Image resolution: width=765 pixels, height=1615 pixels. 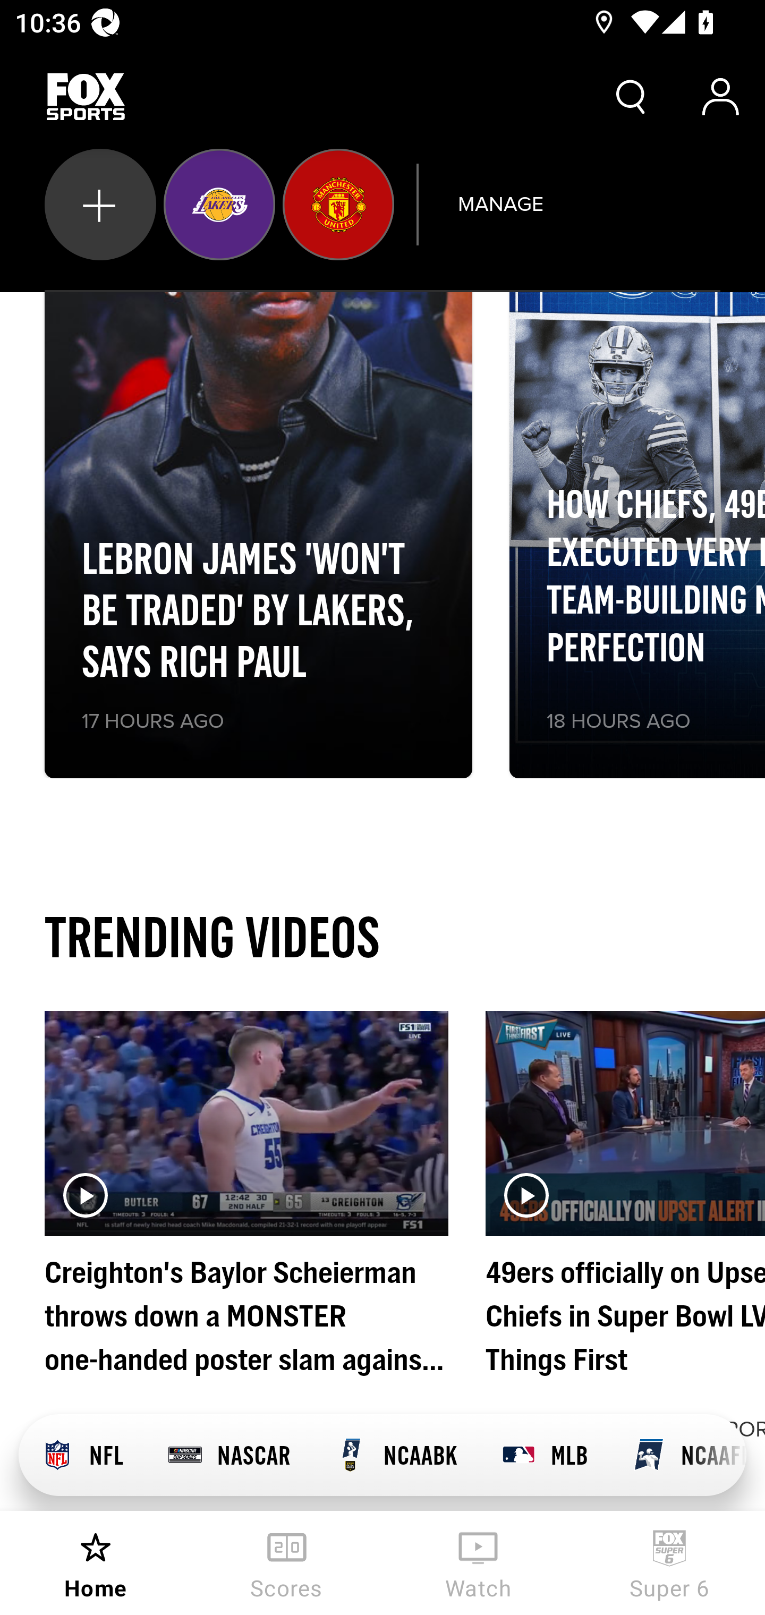 I want to click on Watch, so click(x=478, y=1563).